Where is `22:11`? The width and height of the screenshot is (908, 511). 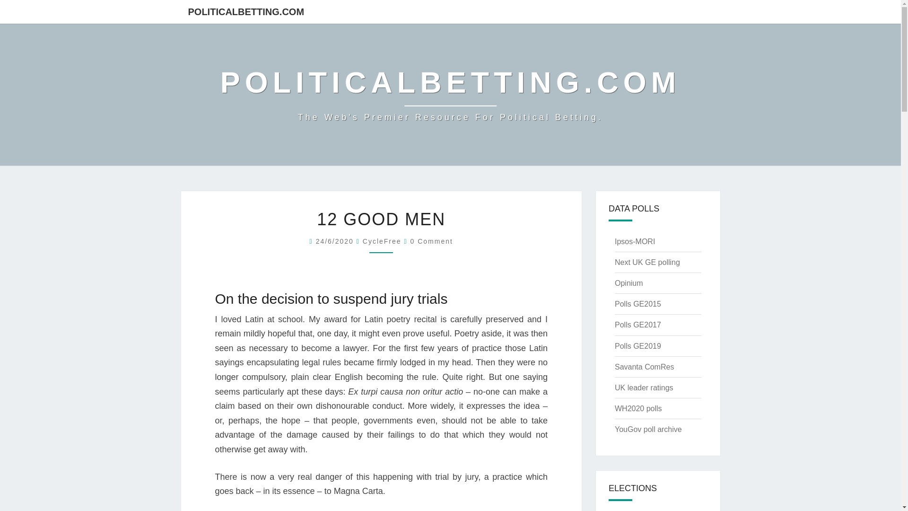 22:11 is located at coordinates (336, 241).